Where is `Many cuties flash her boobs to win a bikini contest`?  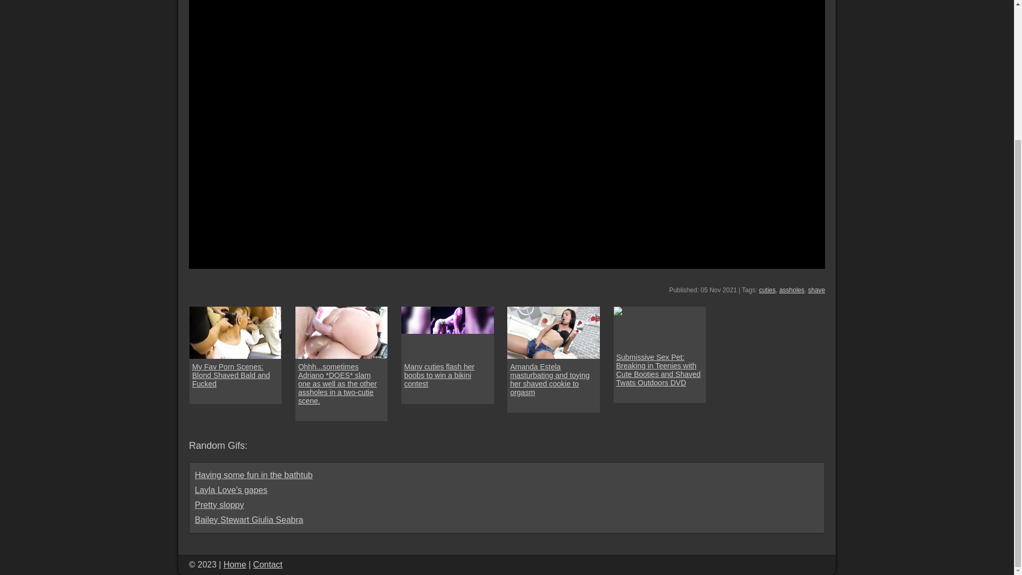
Many cuties flash her boobs to win a bikini contest is located at coordinates (447, 375).